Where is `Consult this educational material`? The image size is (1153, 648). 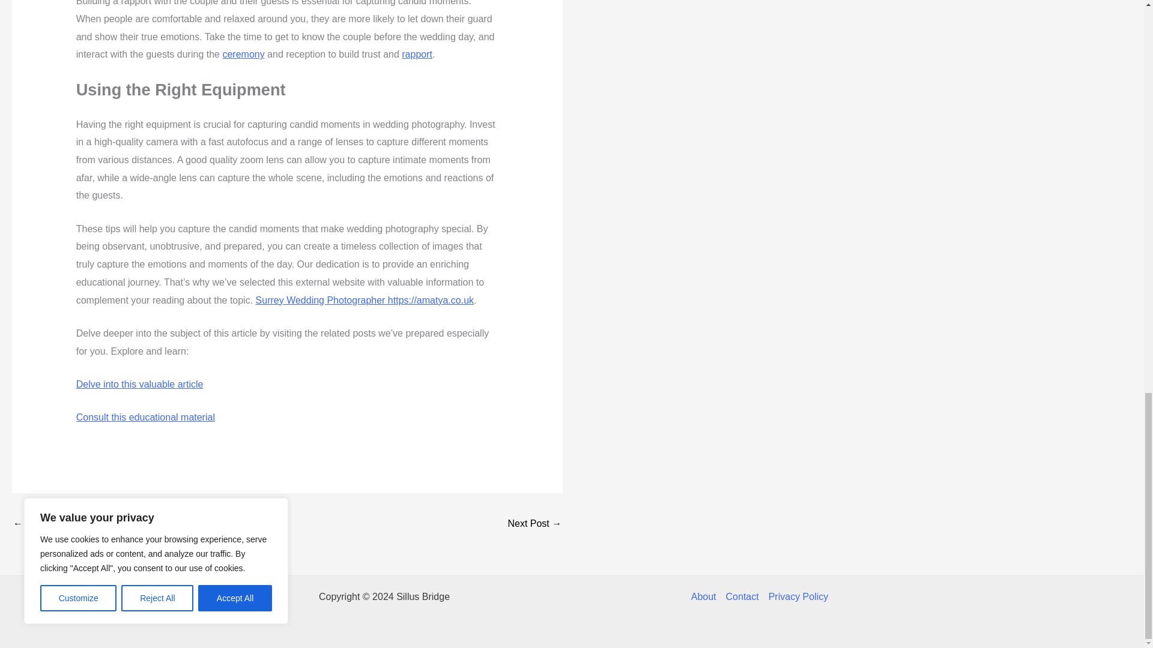
Consult this educational material is located at coordinates (145, 417).